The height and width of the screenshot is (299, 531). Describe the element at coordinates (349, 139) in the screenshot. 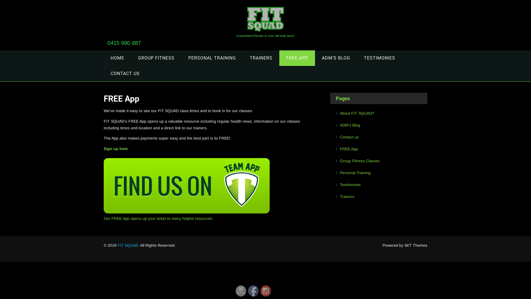

I see `Contact us` at that location.